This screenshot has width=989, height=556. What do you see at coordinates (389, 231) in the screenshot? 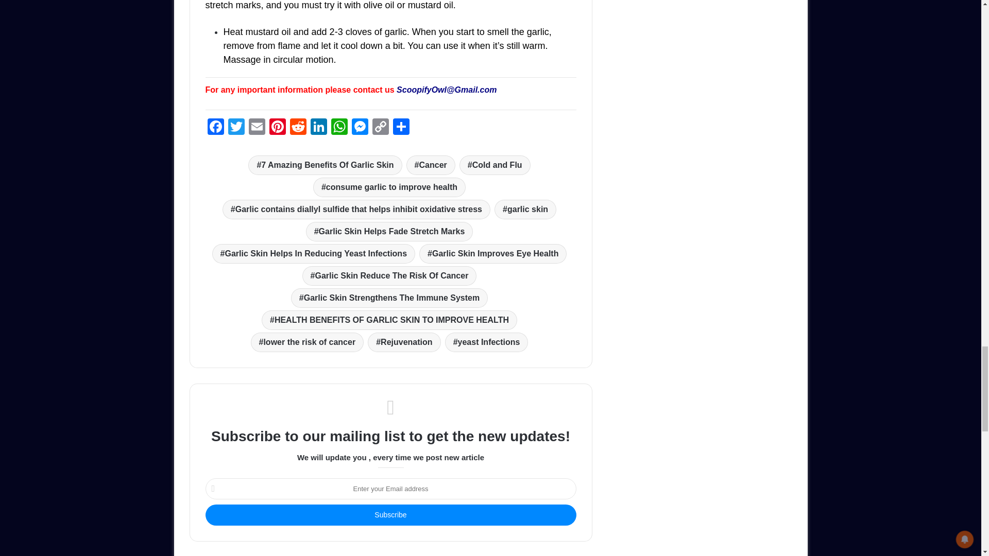
I see `Garlic Skin Helps Fade Stretch Marks` at bounding box center [389, 231].